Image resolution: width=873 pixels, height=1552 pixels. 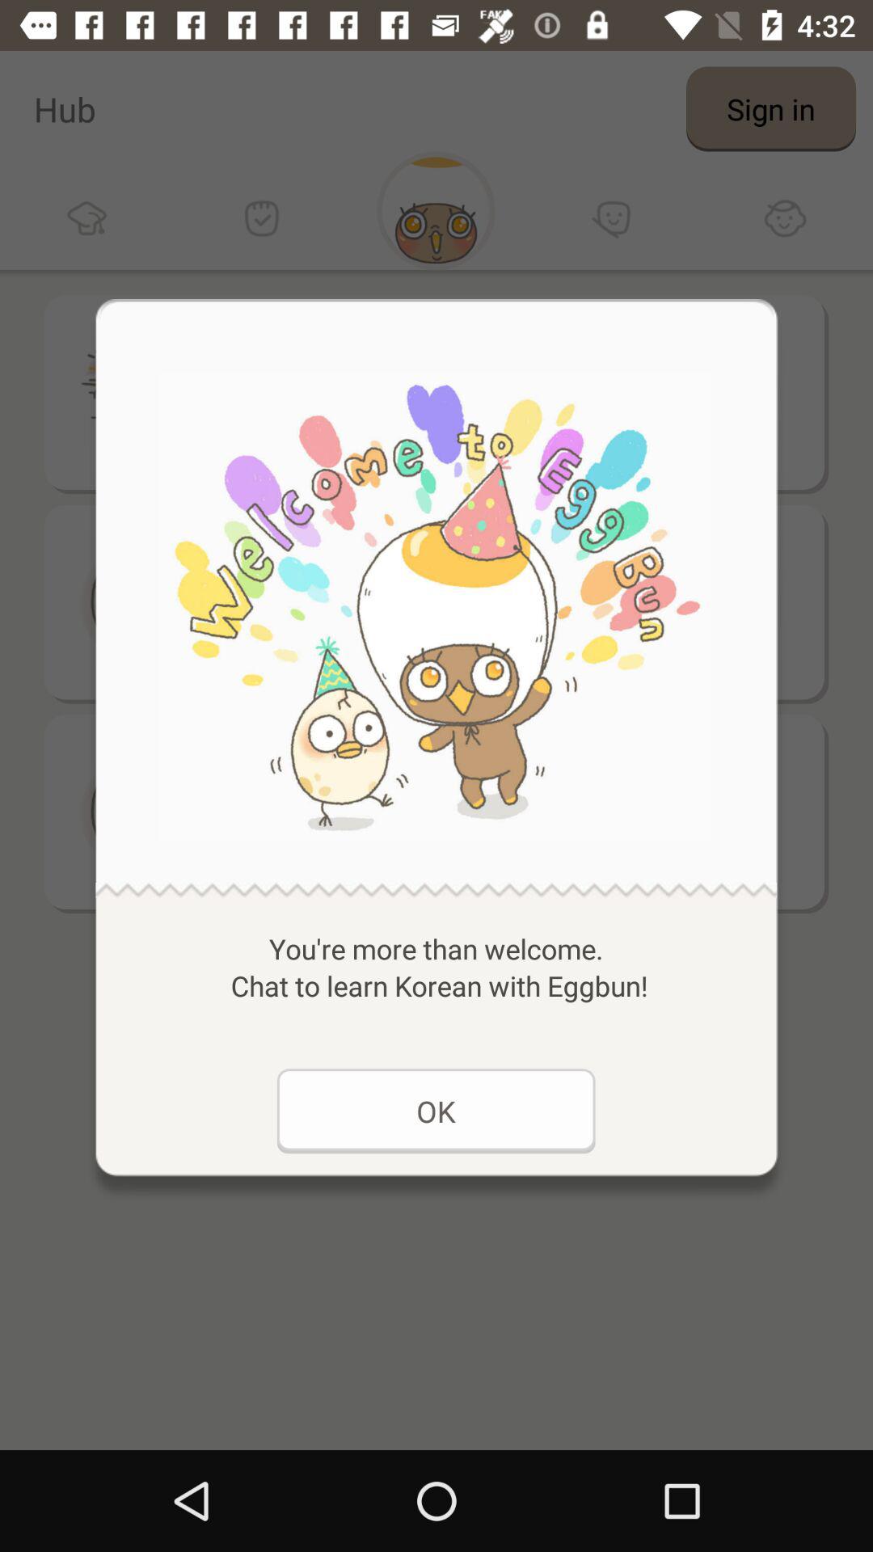 What do you see at coordinates (436, 1111) in the screenshot?
I see `scroll to ok icon` at bounding box center [436, 1111].